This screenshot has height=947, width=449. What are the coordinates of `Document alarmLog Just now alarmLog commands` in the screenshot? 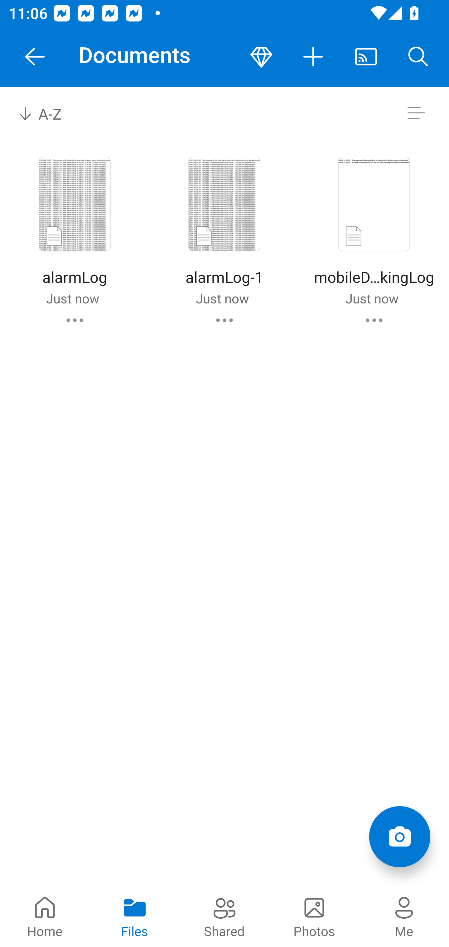 It's located at (75, 238).